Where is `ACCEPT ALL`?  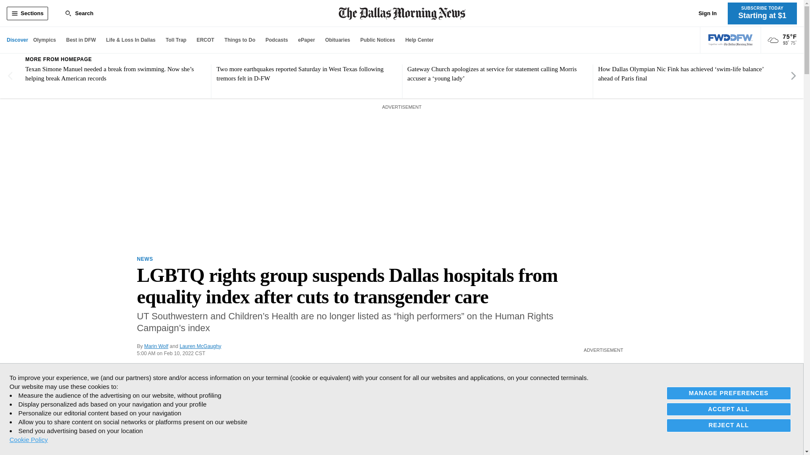 ACCEPT ALL is located at coordinates (729, 409).